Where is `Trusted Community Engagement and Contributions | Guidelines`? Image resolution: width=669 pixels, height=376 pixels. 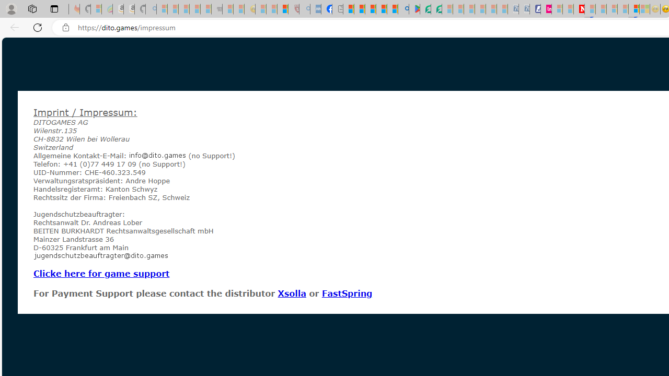
Trusted Community Engagement and Contributions | Guidelines is located at coordinates (590, 9).